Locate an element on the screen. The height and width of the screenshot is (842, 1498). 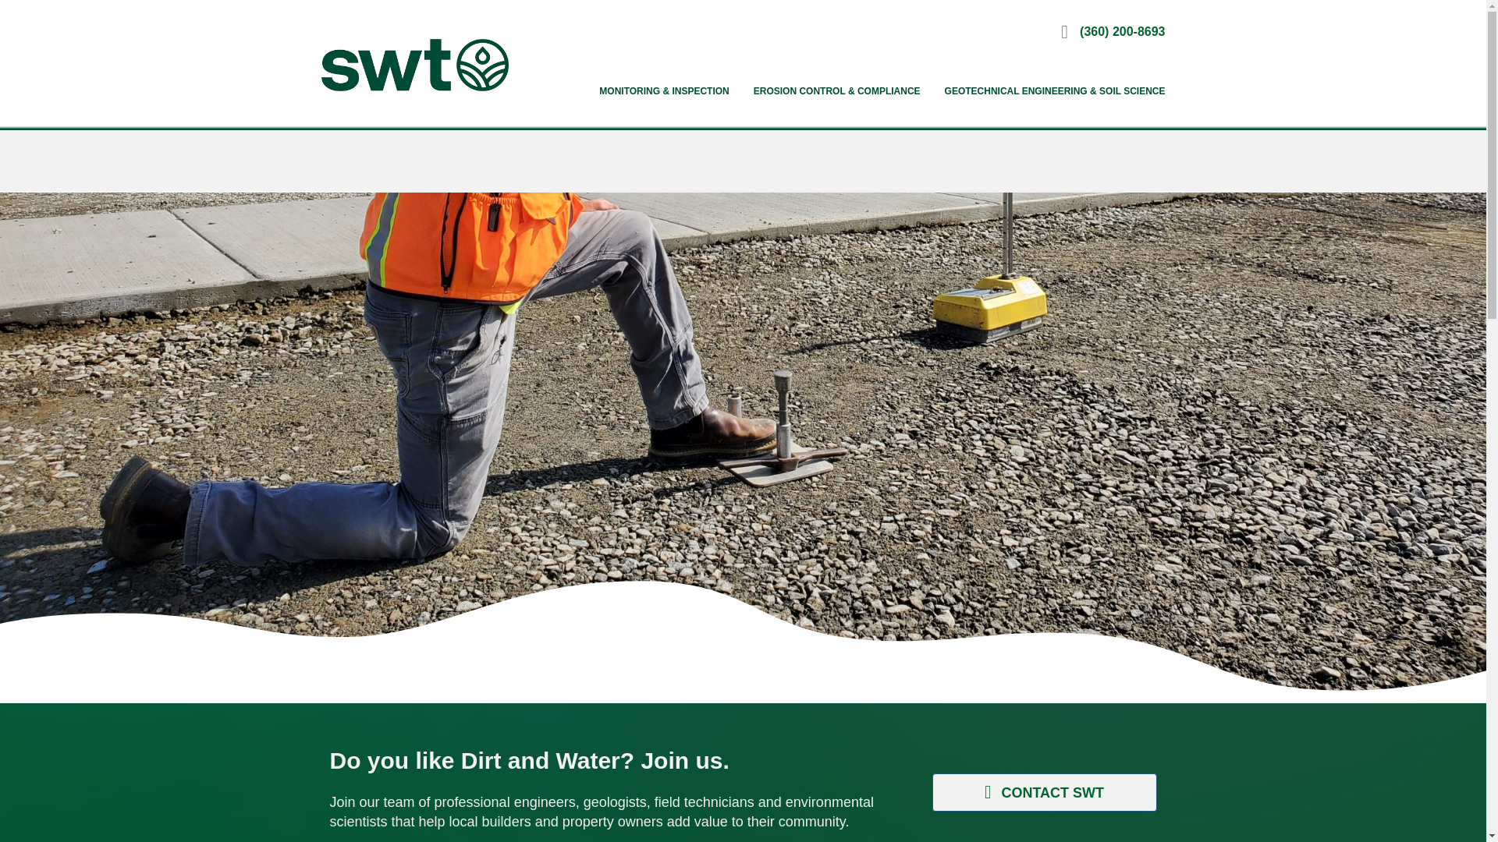
CONTACT SWT is located at coordinates (1044, 792).